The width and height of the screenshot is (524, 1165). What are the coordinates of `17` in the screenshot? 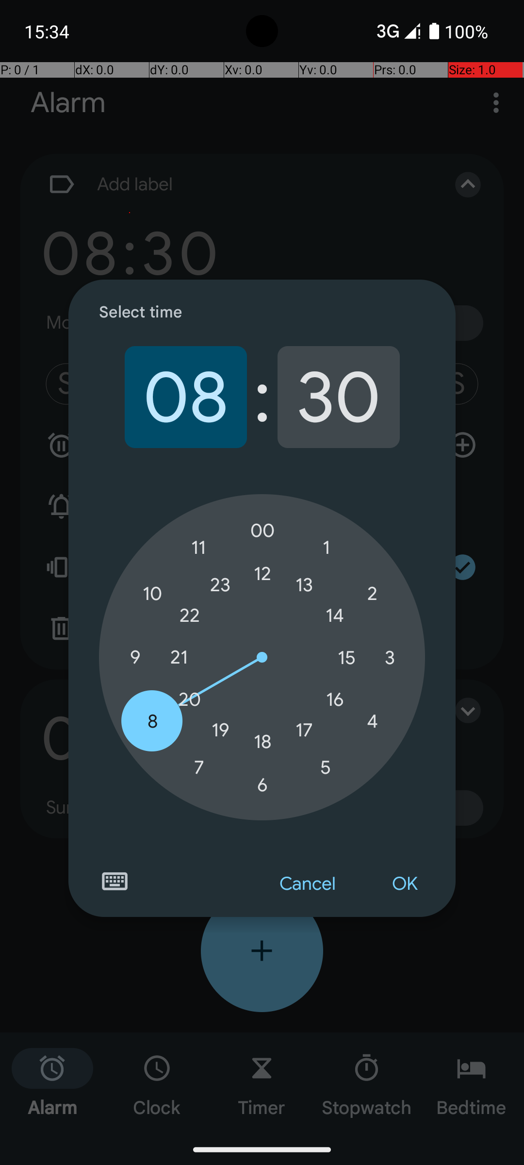 It's located at (304, 730).